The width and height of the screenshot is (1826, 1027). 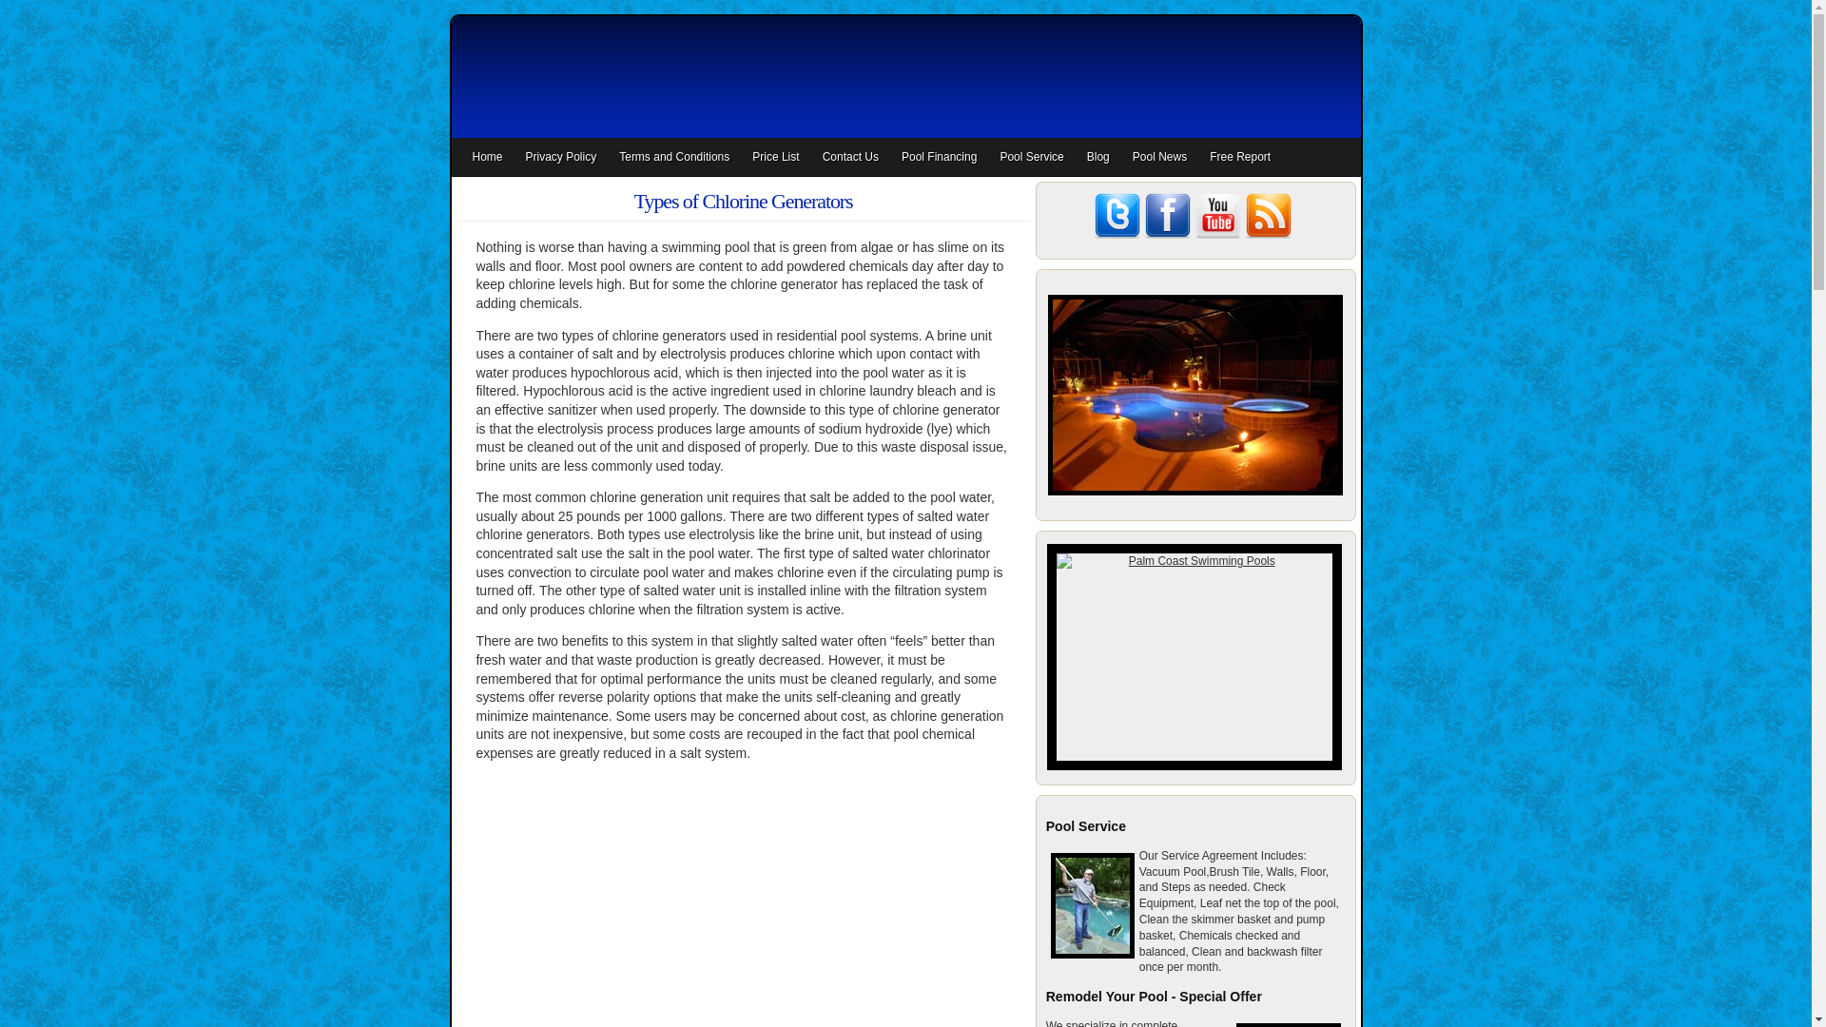 I want to click on Pool News, so click(x=1158, y=156).